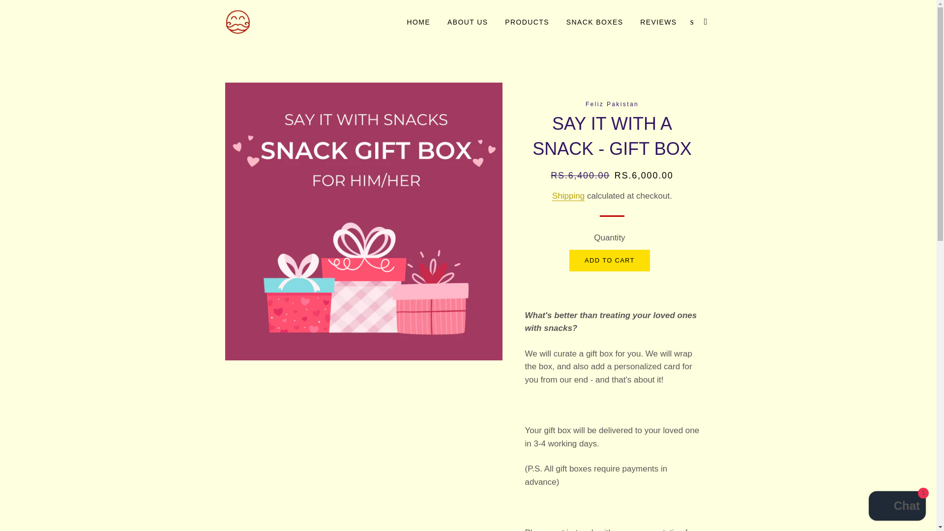 This screenshot has width=944, height=531. Describe the element at coordinates (691, 22) in the screenshot. I see `SEARCH` at that location.